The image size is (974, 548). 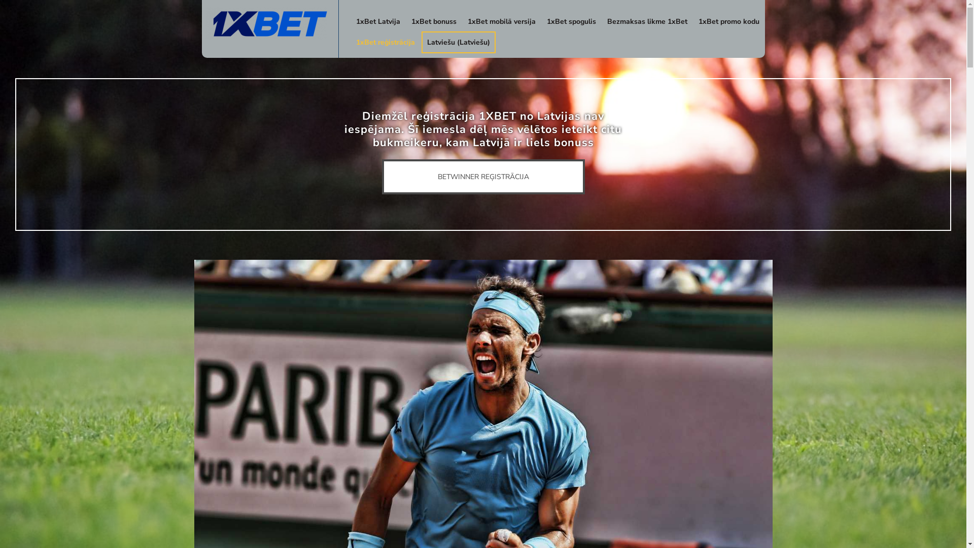 What do you see at coordinates (647, 21) in the screenshot?
I see `Bezmaksas likme 1xBet` at bounding box center [647, 21].